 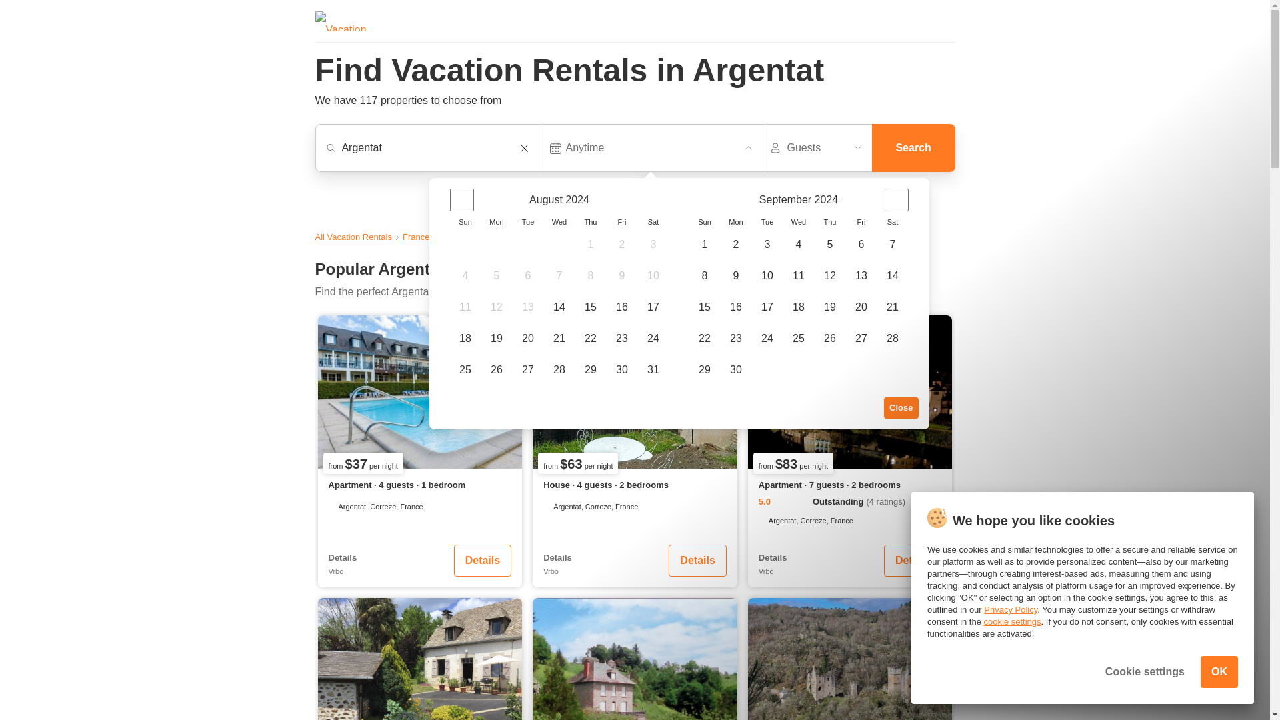 I want to click on Cookie settings, so click(x=1145, y=672).